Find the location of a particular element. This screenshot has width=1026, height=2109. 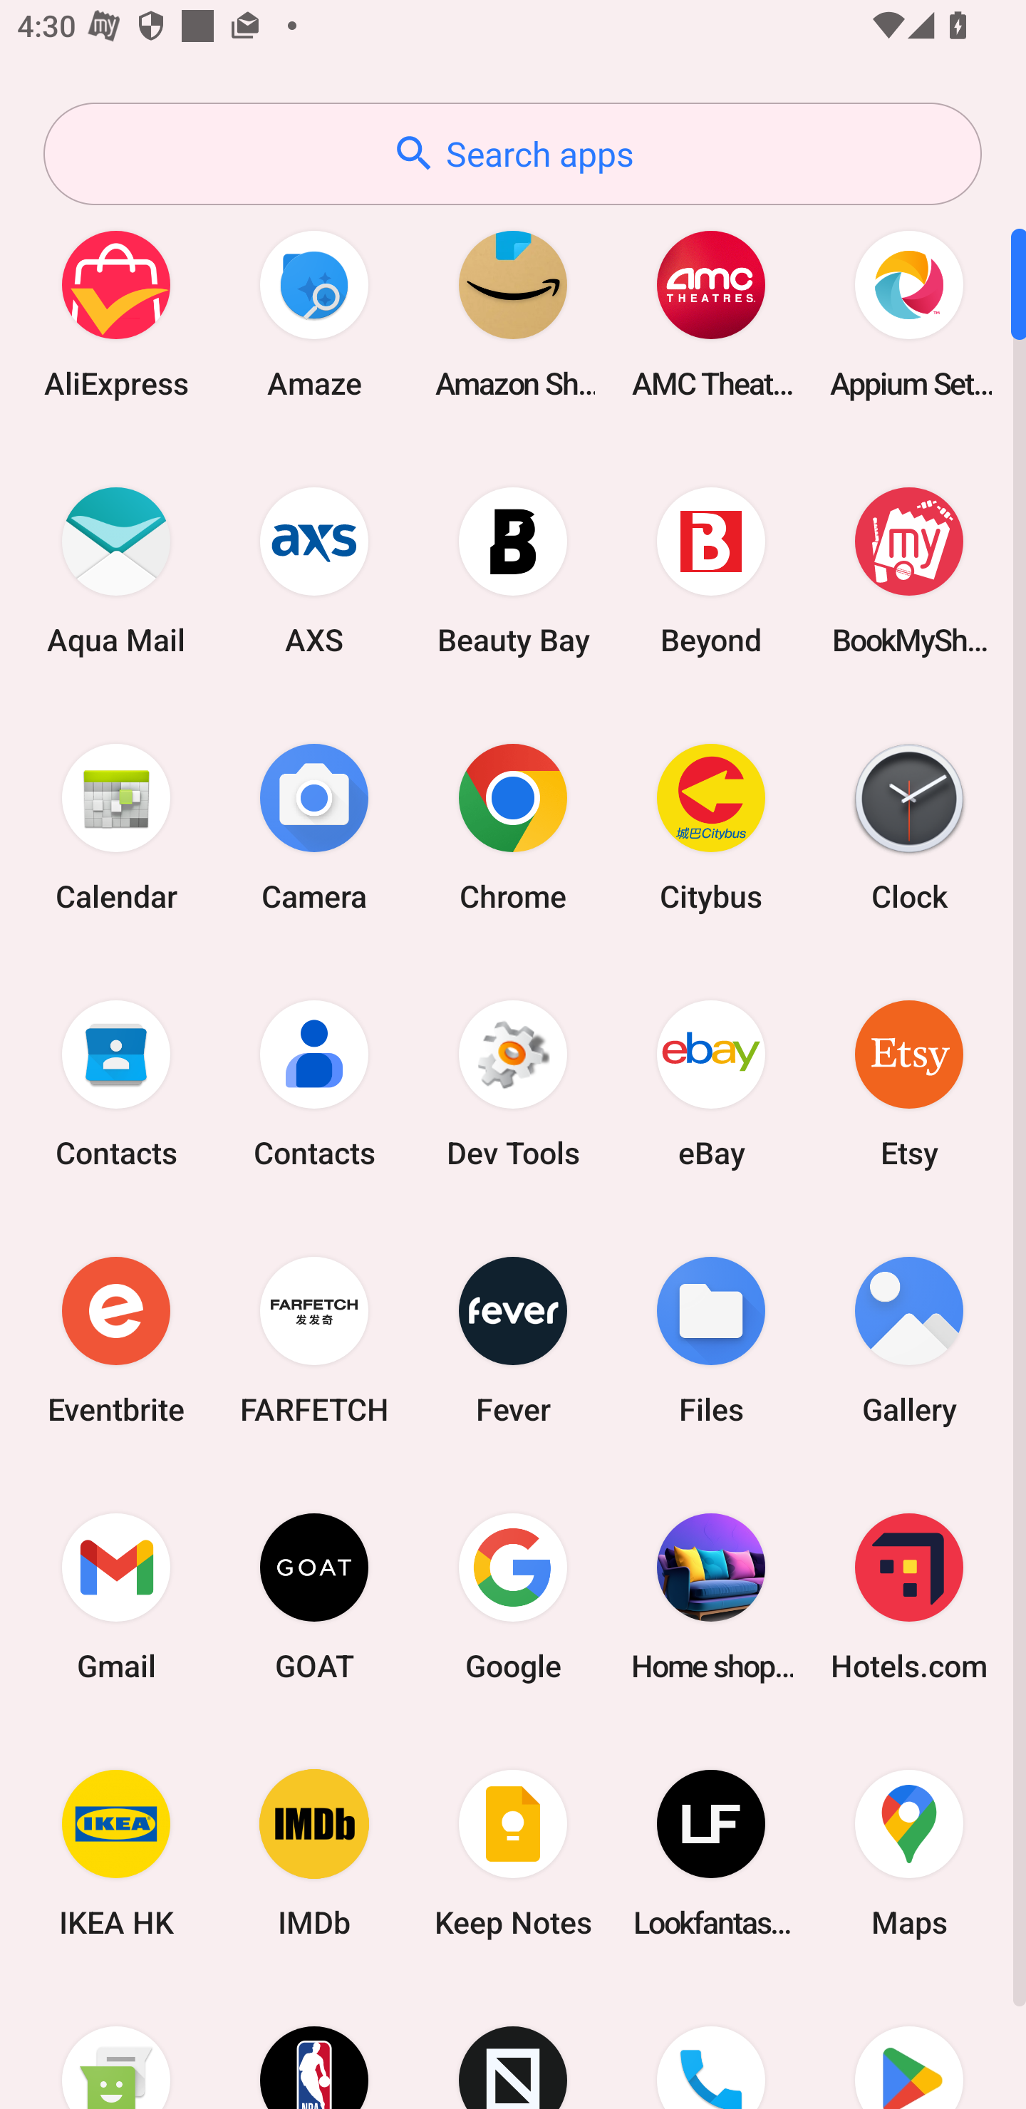

Chrome is located at coordinates (513, 826).